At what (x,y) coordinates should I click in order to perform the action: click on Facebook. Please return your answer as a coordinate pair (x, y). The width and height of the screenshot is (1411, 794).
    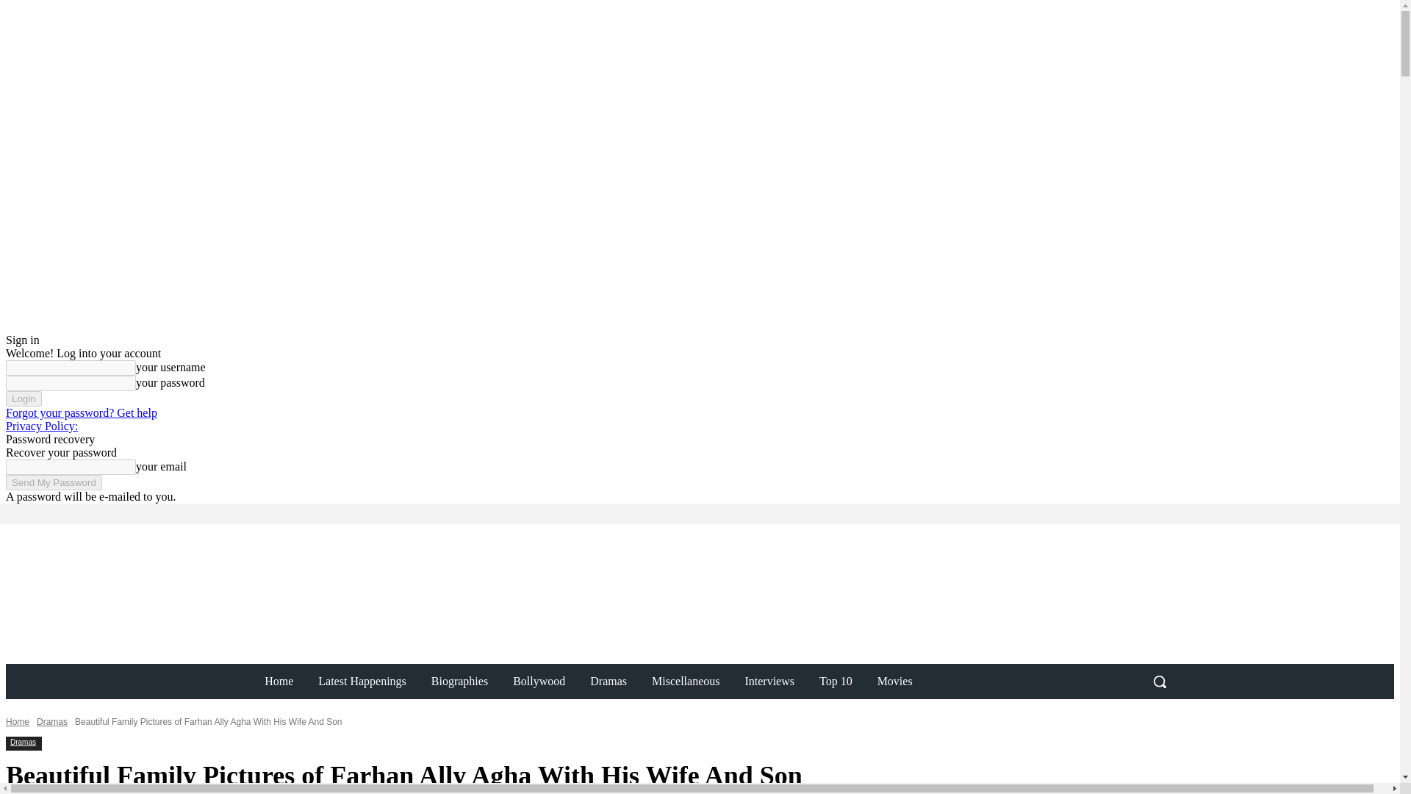
    Looking at the image, I should click on (187, 513).